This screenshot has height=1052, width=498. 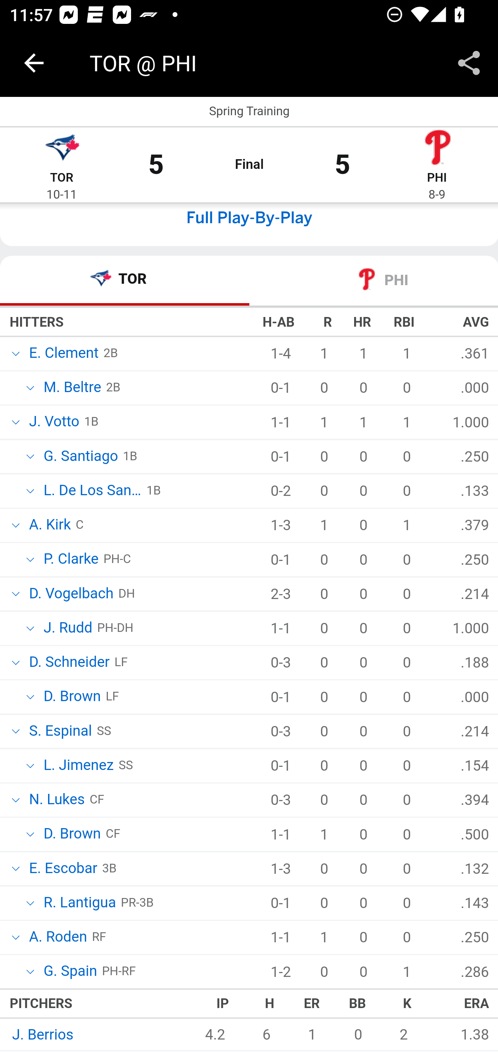 What do you see at coordinates (67, 629) in the screenshot?
I see `J. Rudd` at bounding box center [67, 629].